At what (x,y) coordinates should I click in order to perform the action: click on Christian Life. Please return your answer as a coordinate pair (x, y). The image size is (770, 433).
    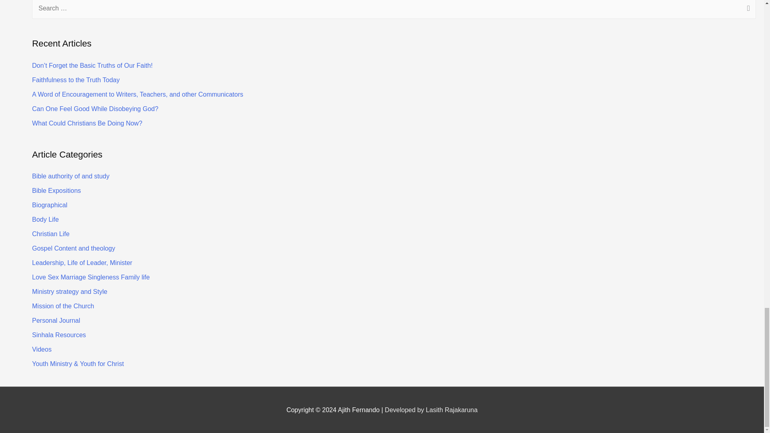
    Looking at the image, I should click on (51, 233).